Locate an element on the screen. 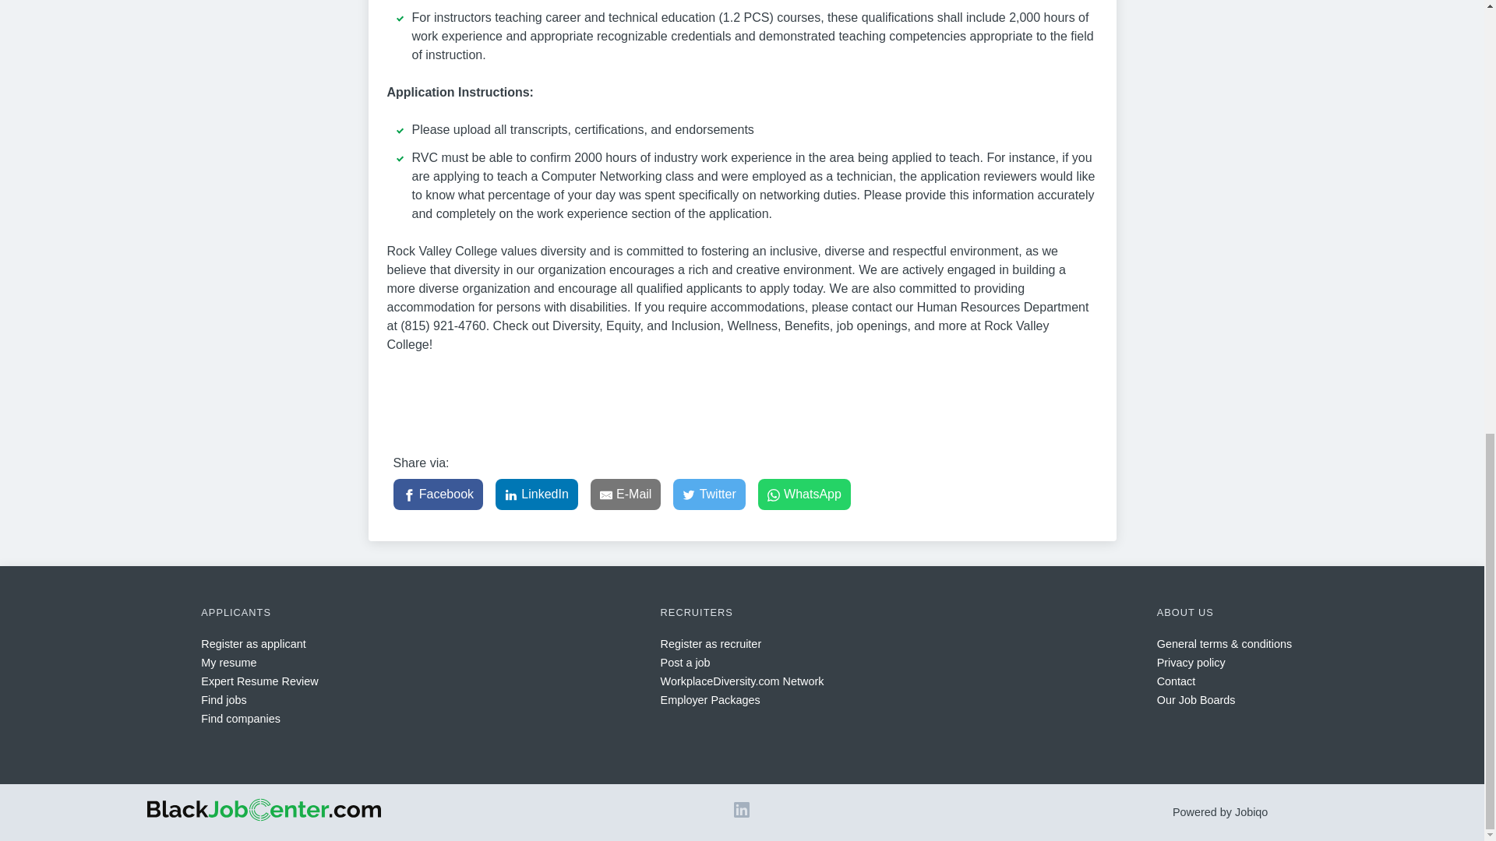 Image resolution: width=1496 pixels, height=841 pixels. Facebook is located at coordinates (438, 494).